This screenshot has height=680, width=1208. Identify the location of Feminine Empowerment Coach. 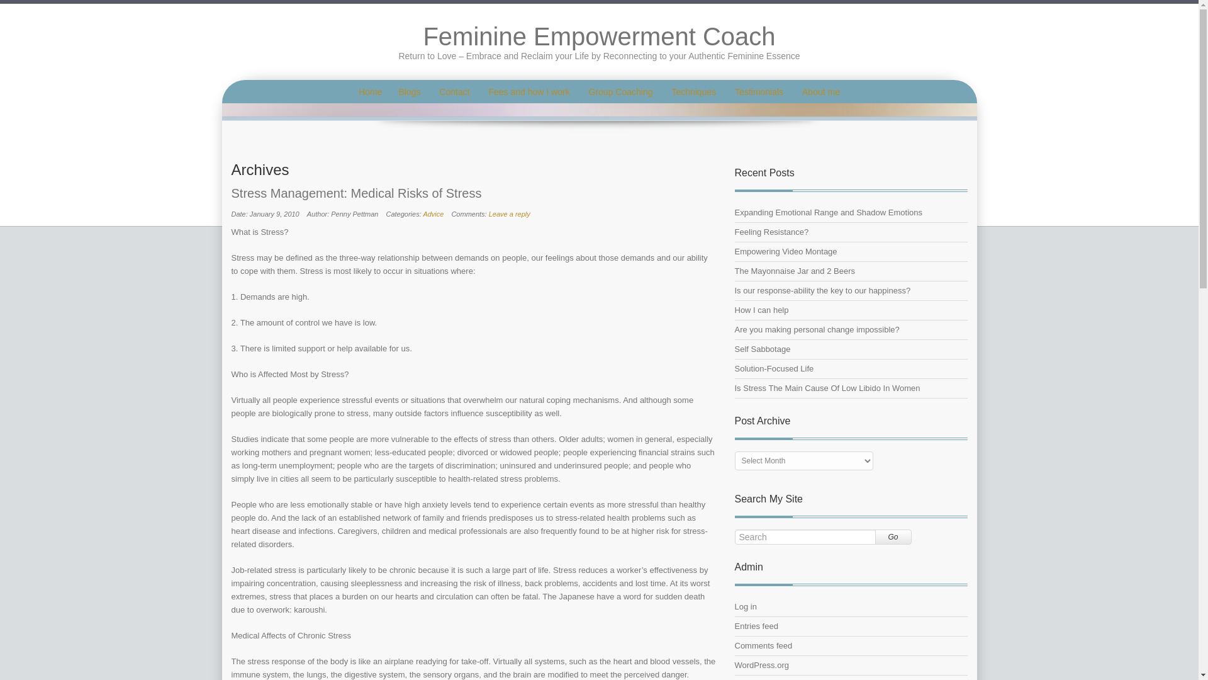
(599, 36).